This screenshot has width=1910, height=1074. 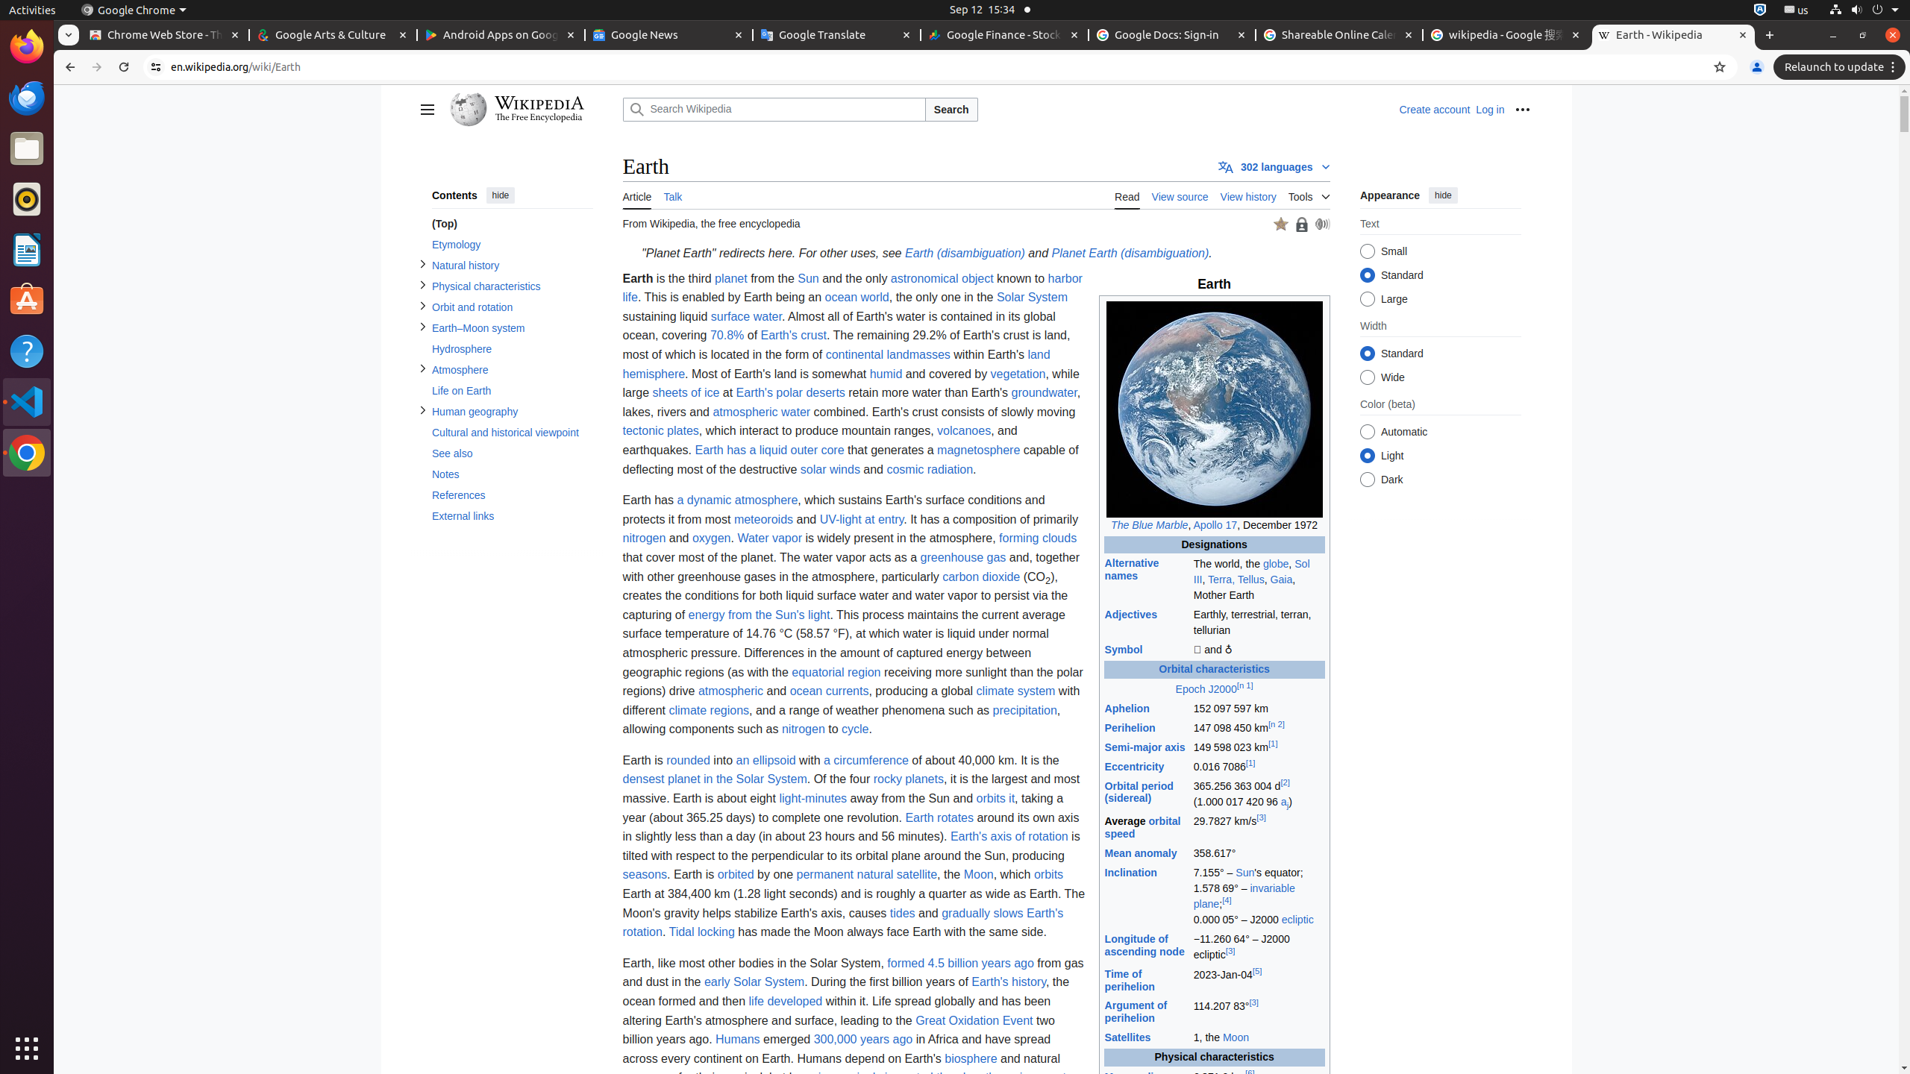 I want to click on light-minutes, so click(x=813, y=799).